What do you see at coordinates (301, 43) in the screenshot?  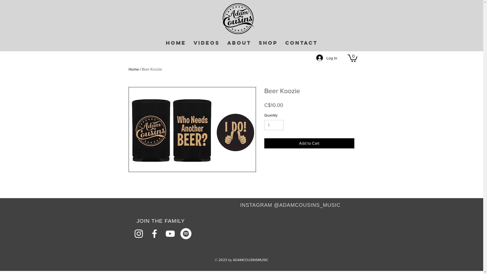 I see `Contact` at bounding box center [301, 43].